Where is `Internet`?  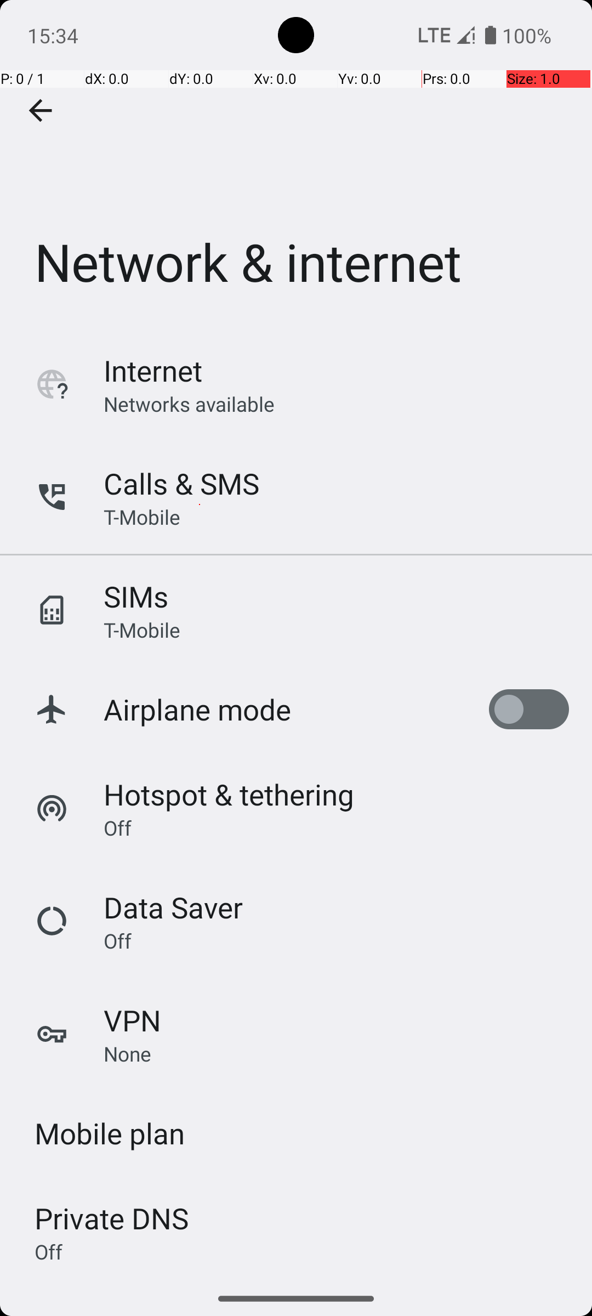 Internet is located at coordinates (153, 371).